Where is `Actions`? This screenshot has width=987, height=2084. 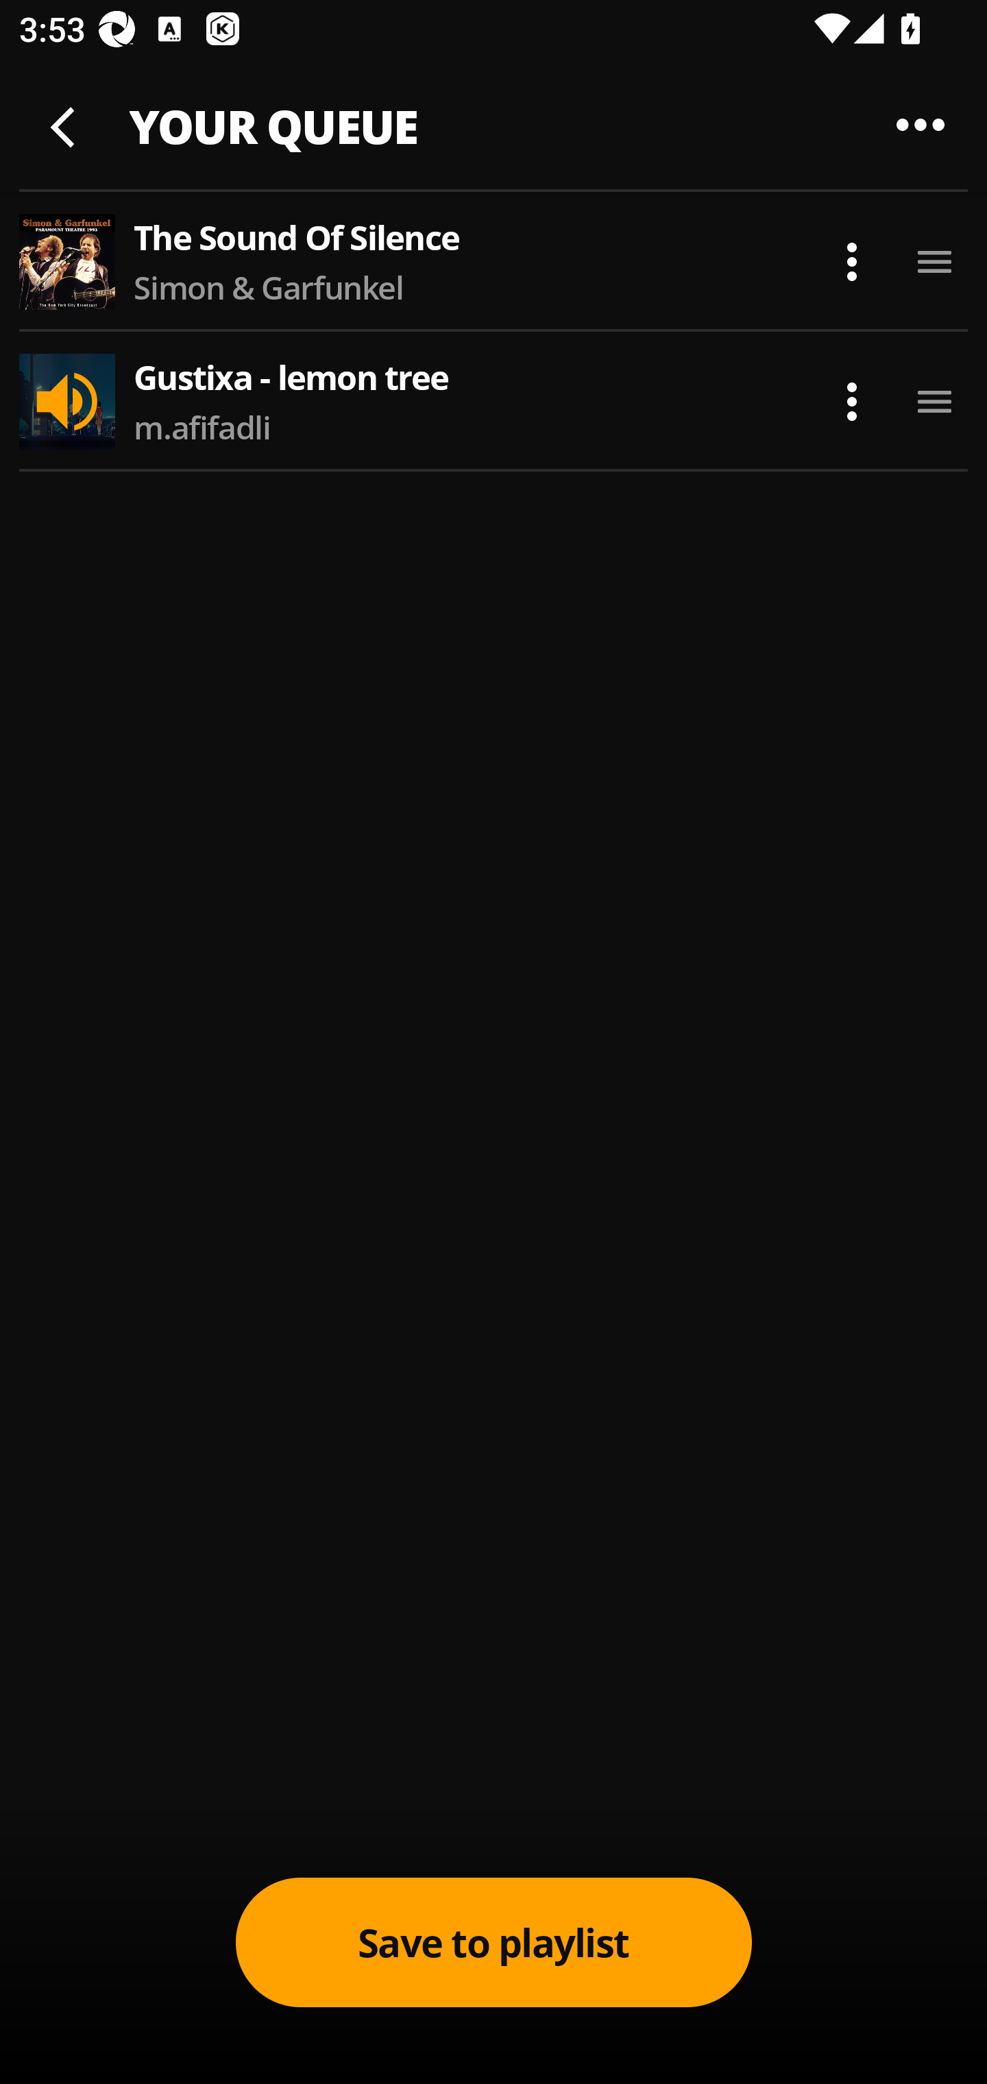 Actions is located at coordinates (833, 401).